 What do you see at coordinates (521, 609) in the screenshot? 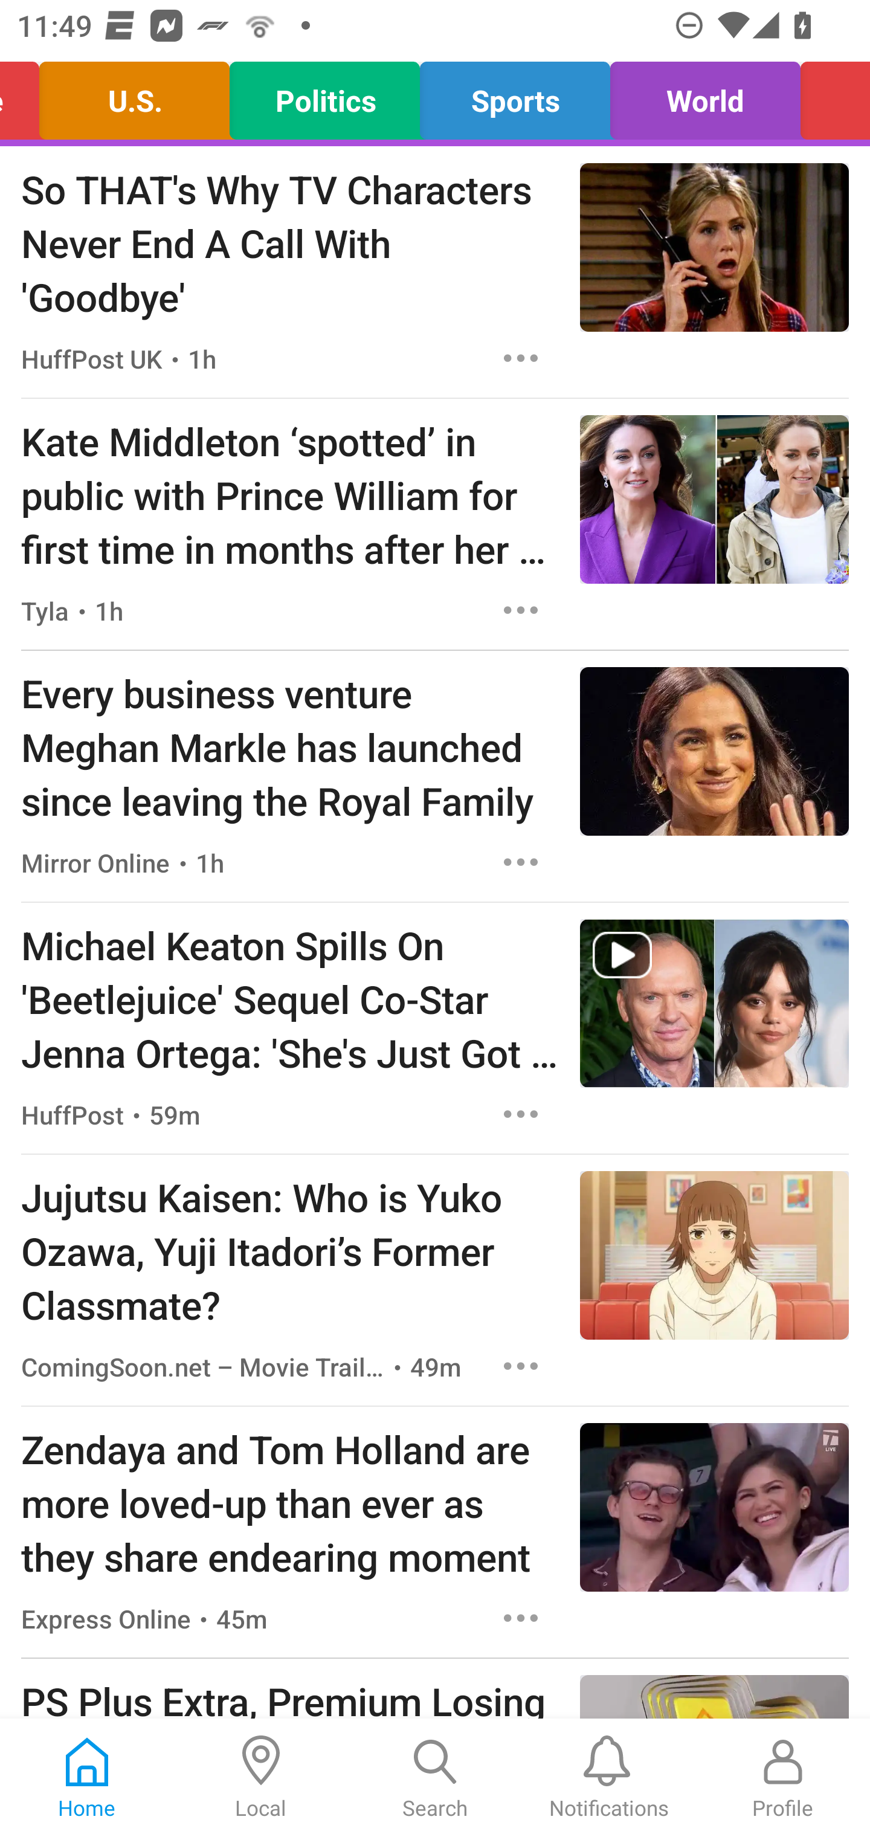
I see `Options` at bounding box center [521, 609].